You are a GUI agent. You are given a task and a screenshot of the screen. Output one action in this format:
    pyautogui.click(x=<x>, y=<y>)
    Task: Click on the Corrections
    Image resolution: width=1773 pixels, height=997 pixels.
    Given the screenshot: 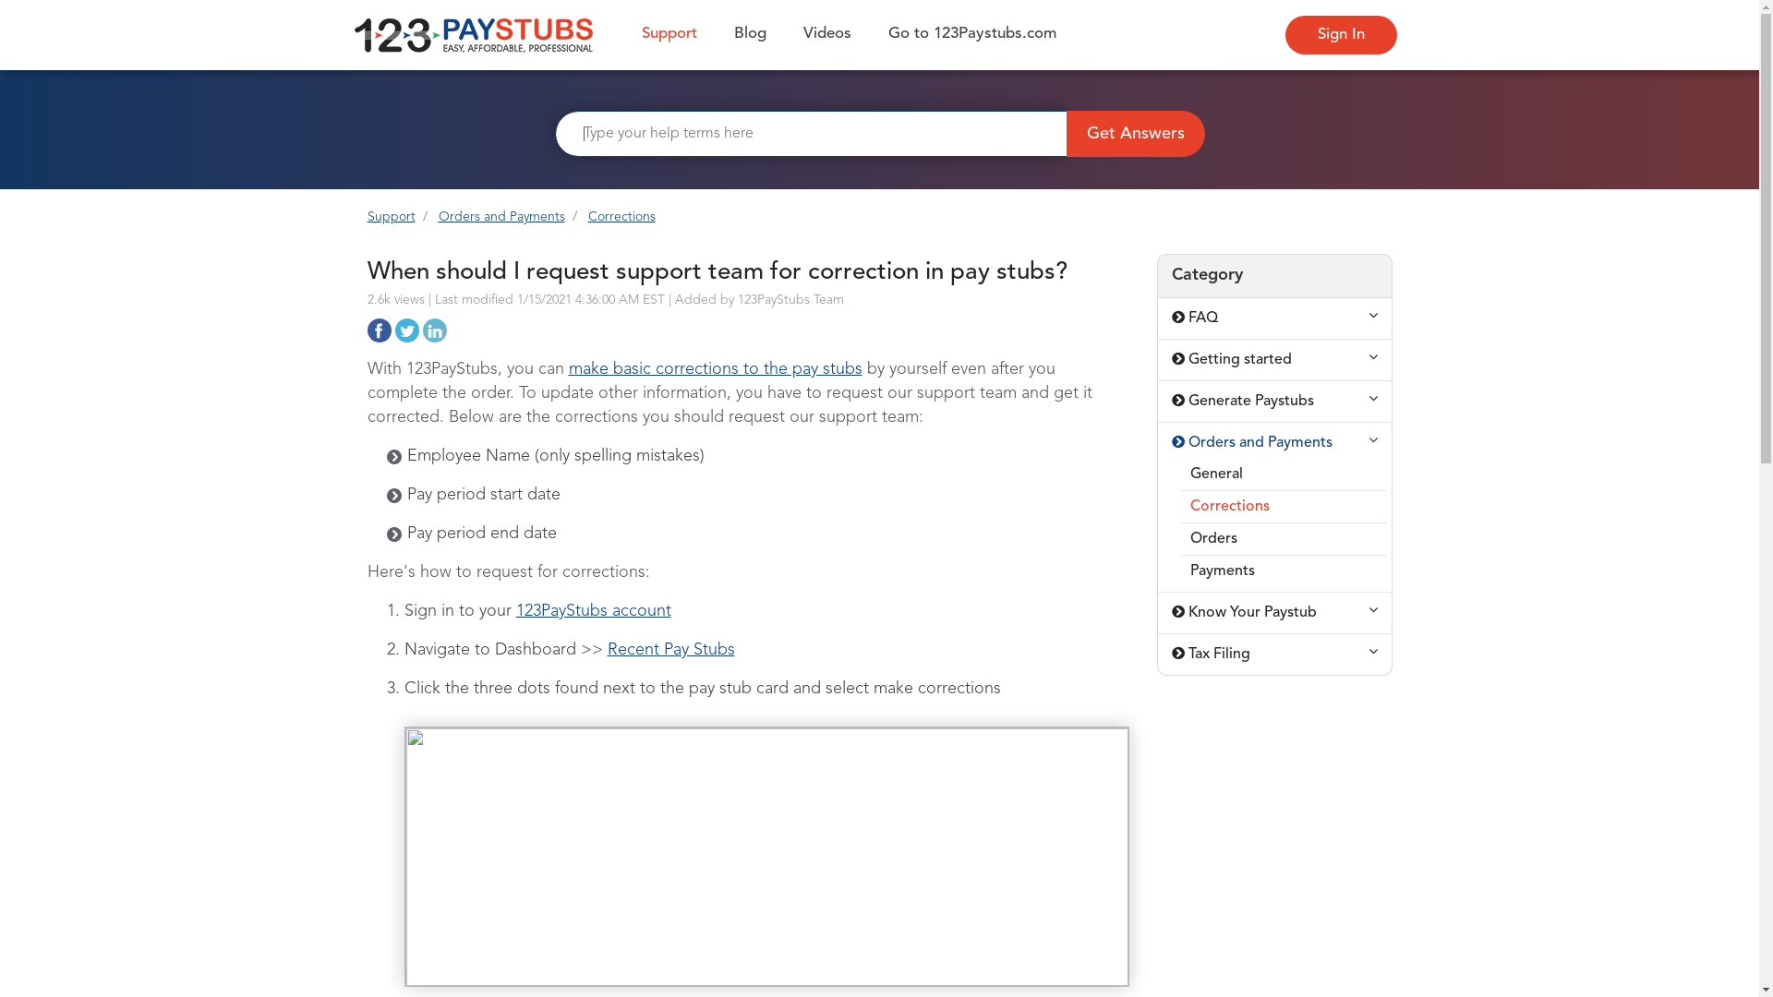 What is the action you would take?
    pyautogui.click(x=1284, y=507)
    